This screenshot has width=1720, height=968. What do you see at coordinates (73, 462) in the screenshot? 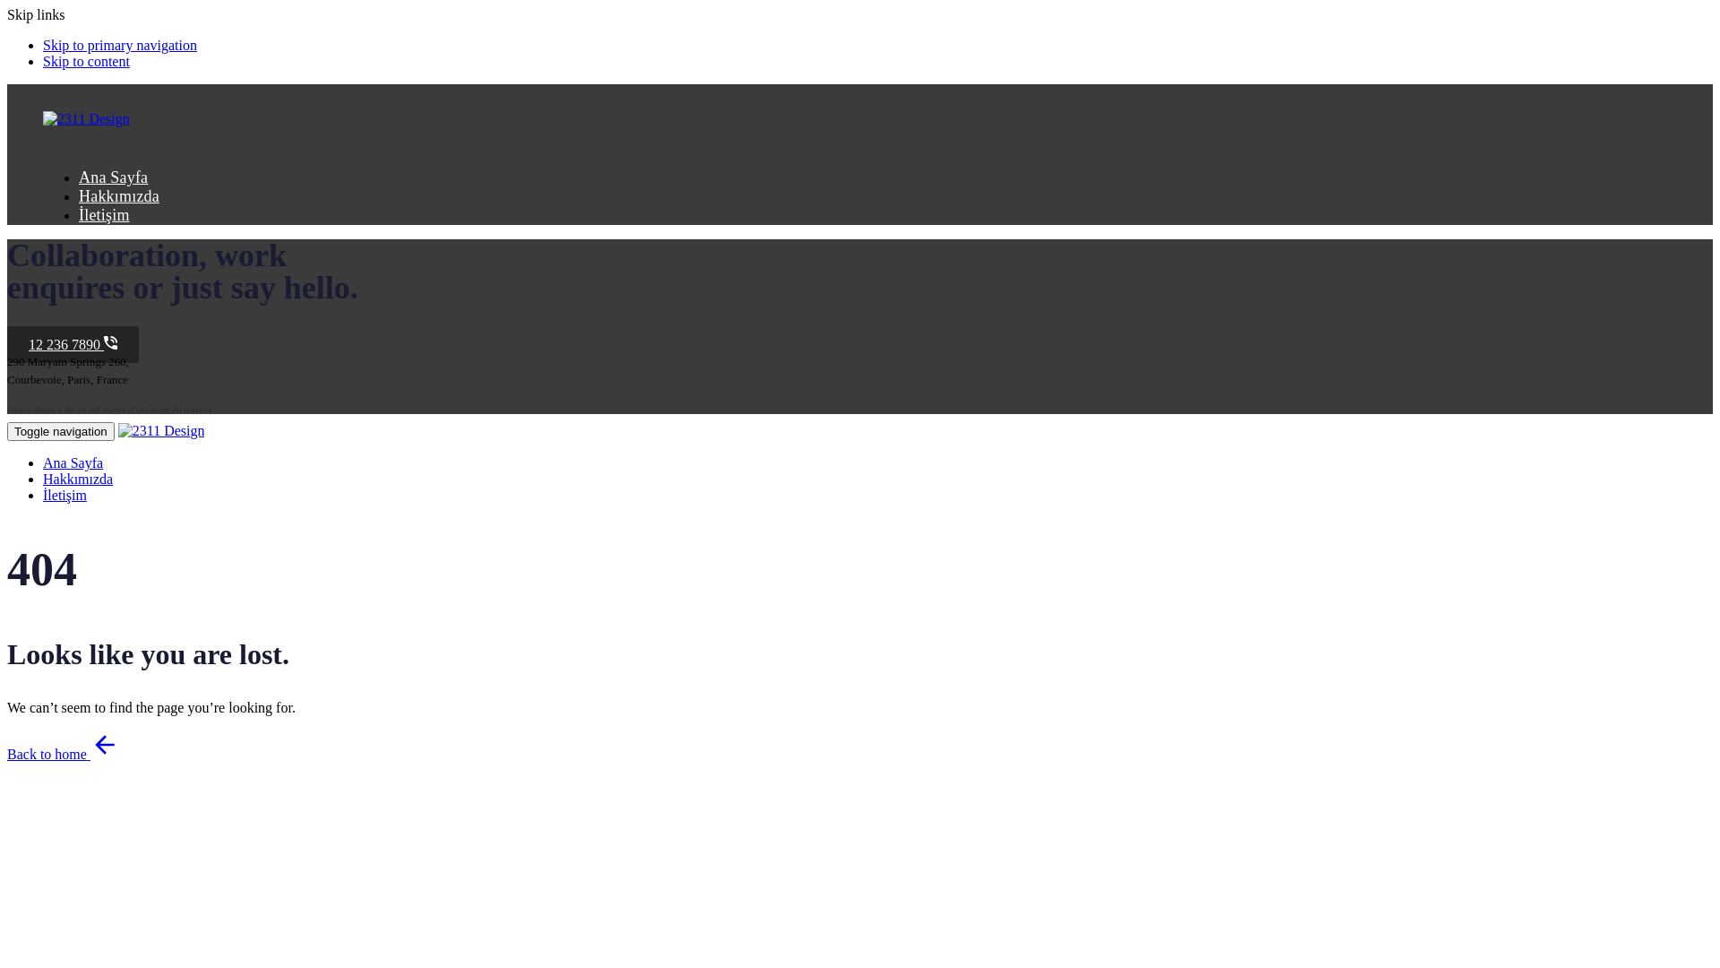
I see `Ana Sayfa` at bounding box center [73, 462].